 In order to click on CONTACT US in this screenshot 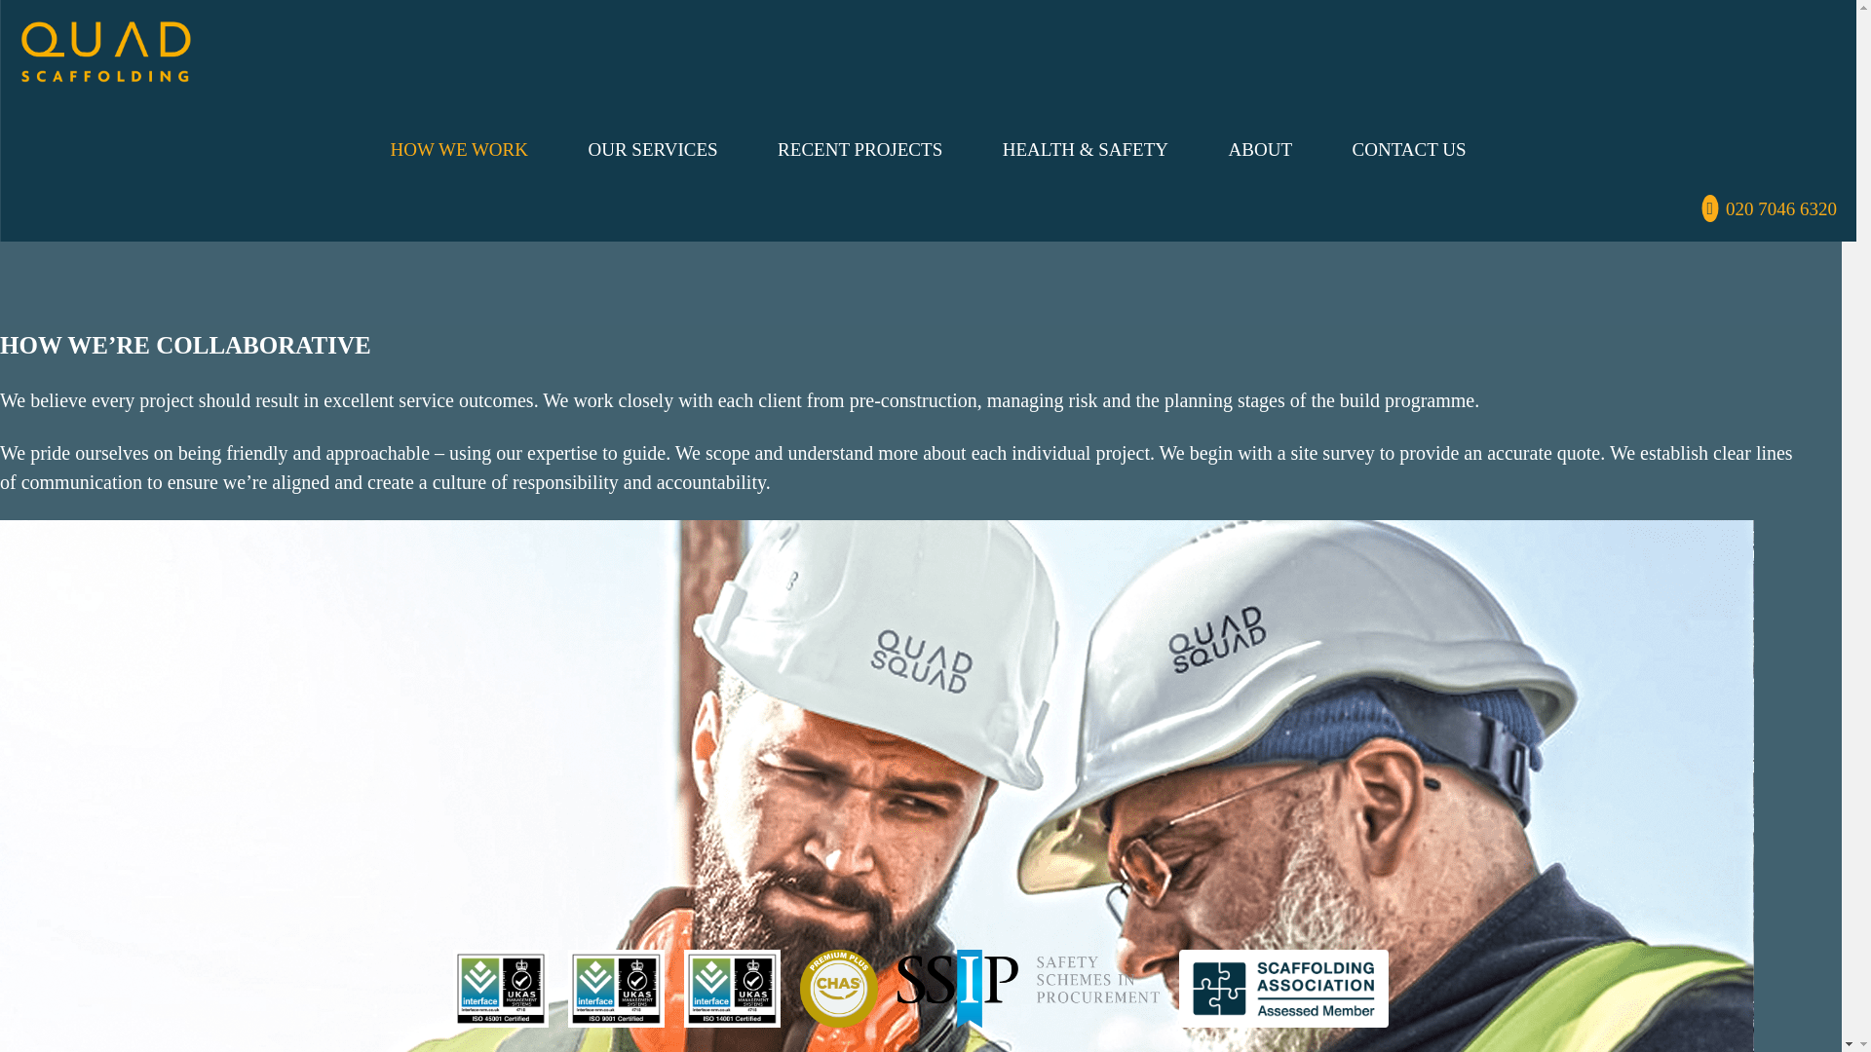, I will do `click(1409, 149)`.